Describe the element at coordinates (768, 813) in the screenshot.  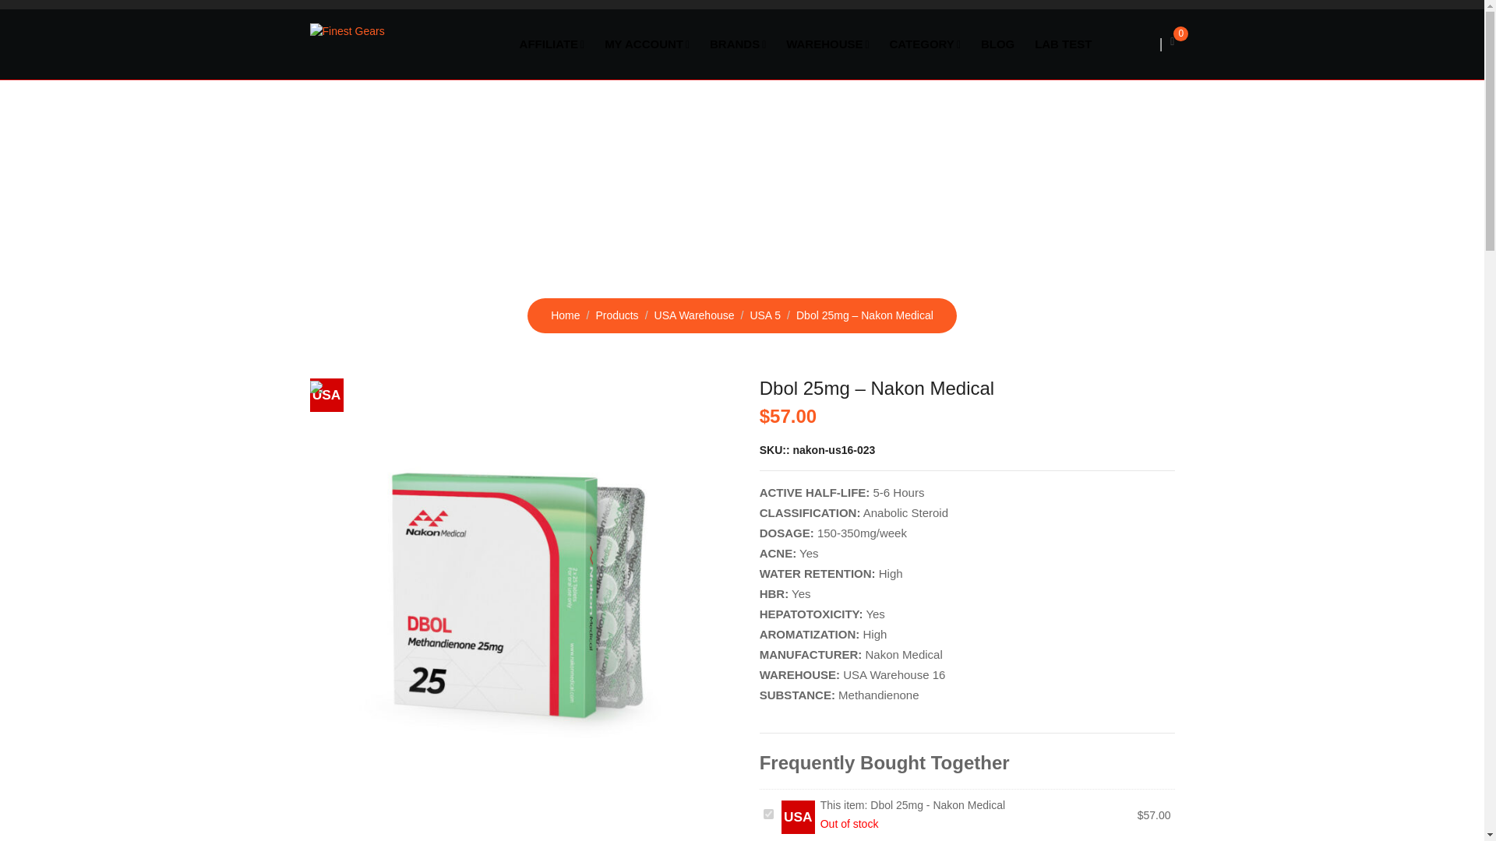
I see `on` at that location.